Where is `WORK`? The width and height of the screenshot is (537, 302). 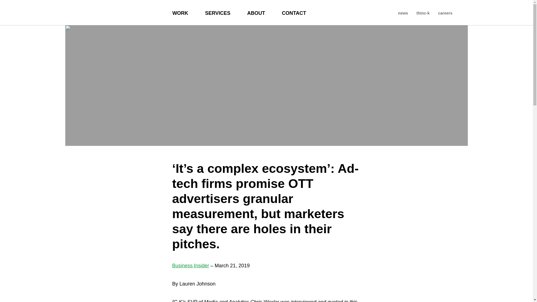 WORK is located at coordinates (180, 12).